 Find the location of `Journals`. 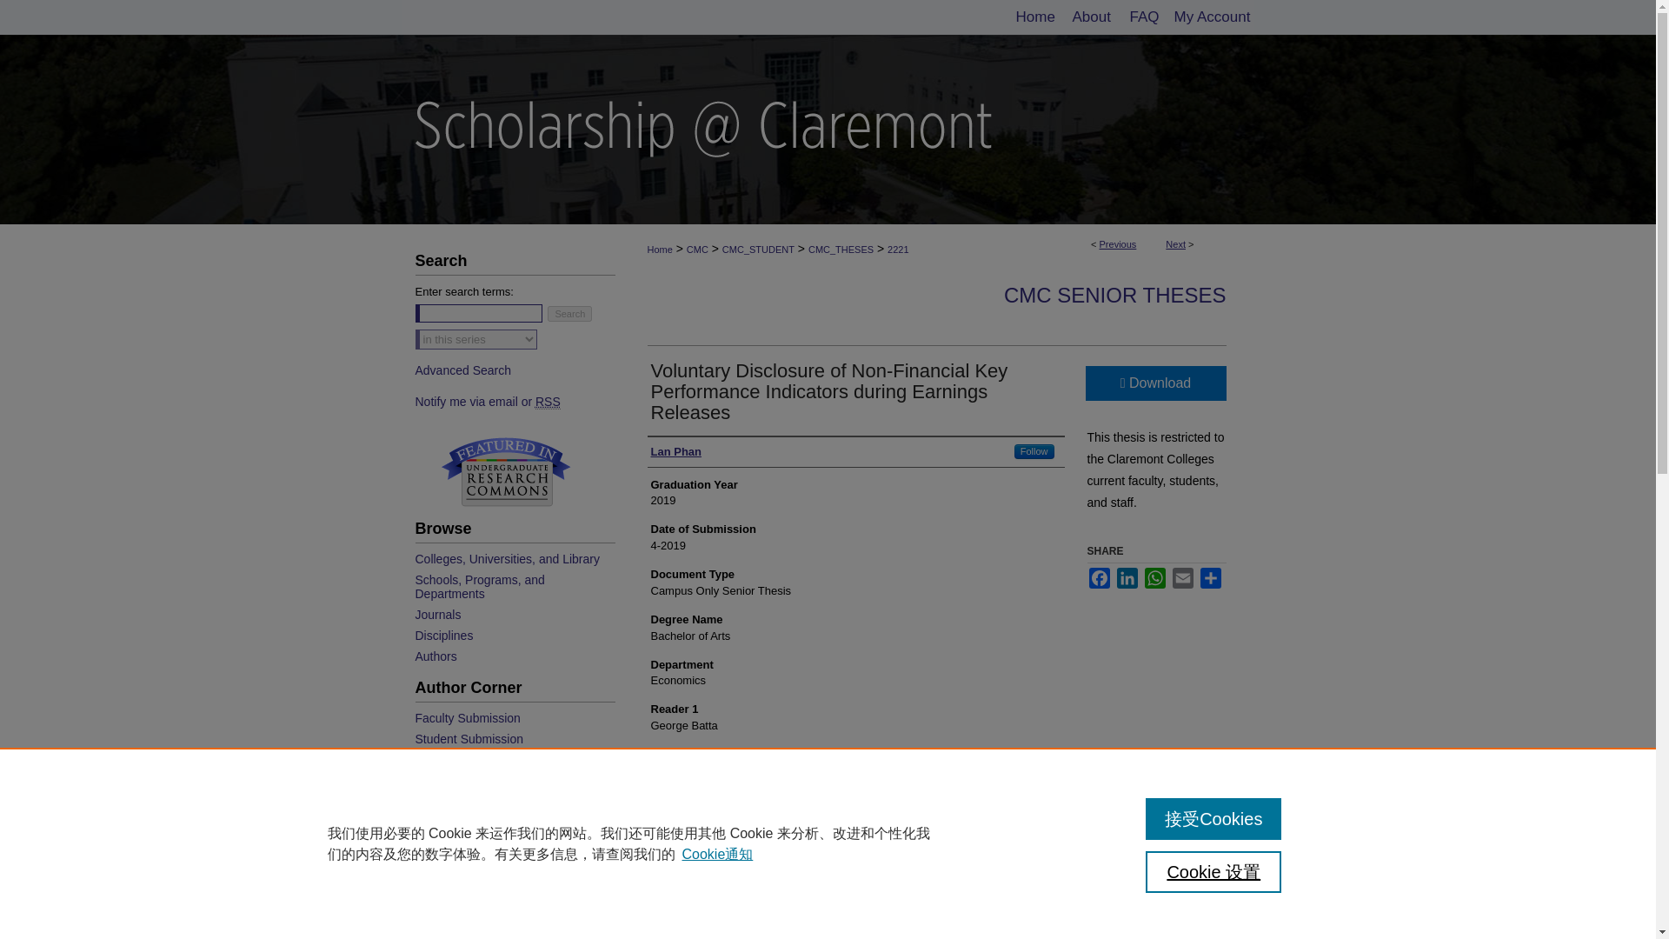

Journals is located at coordinates (513, 614).